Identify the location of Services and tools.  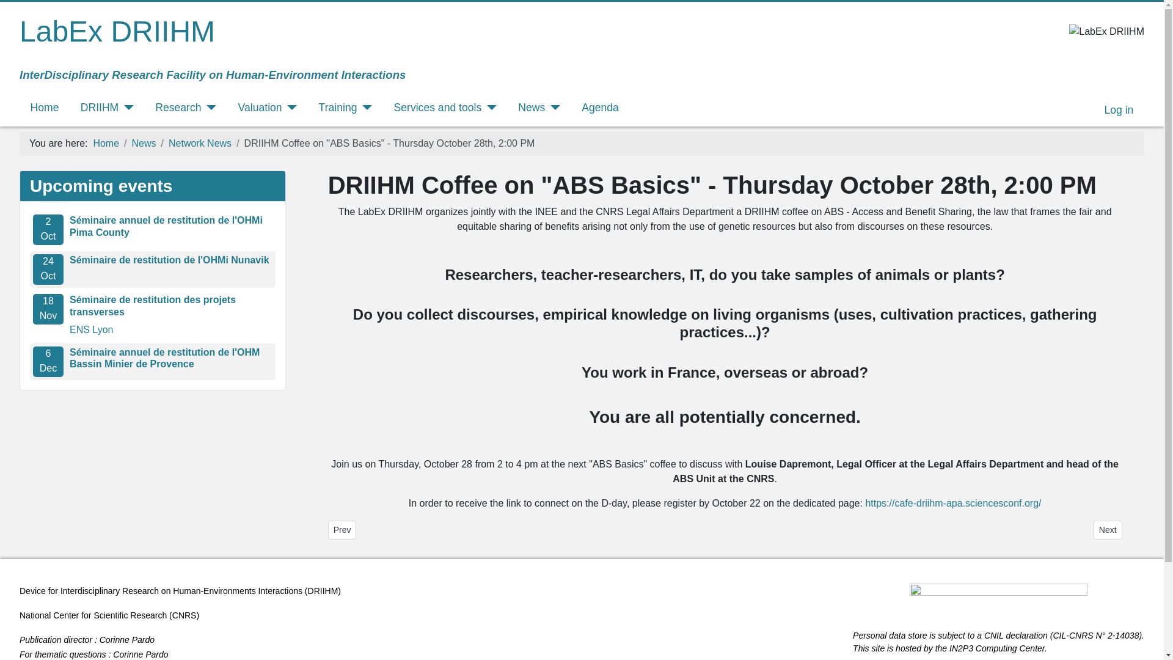
(446, 108).